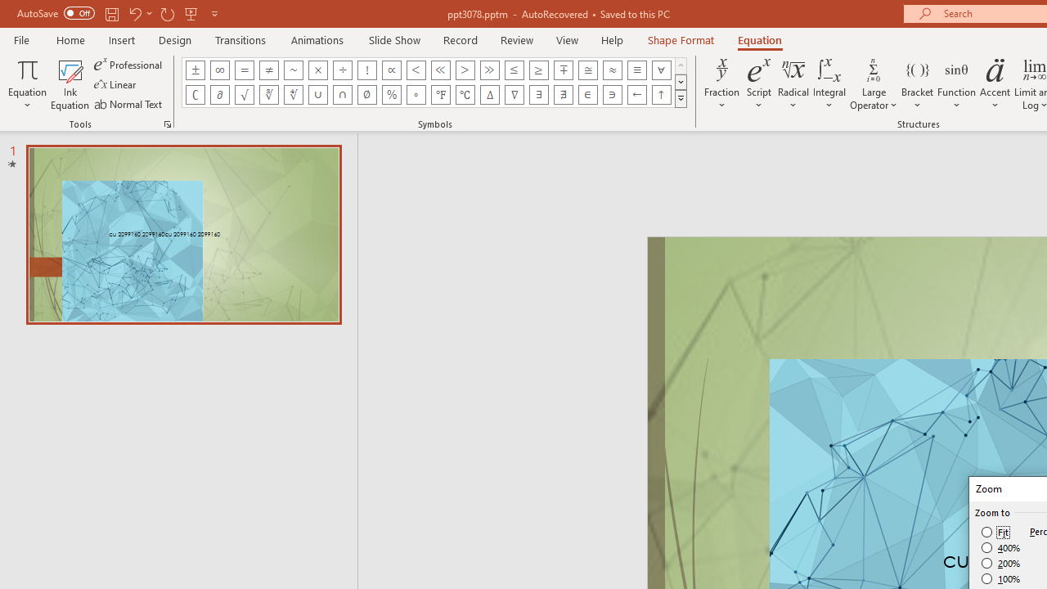 Image resolution: width=1047 pixels, height=589 pixels. Describe the element at coordinates (342, 70) in the screenshot. I see `Equation Symbol Division Sign` at that location.